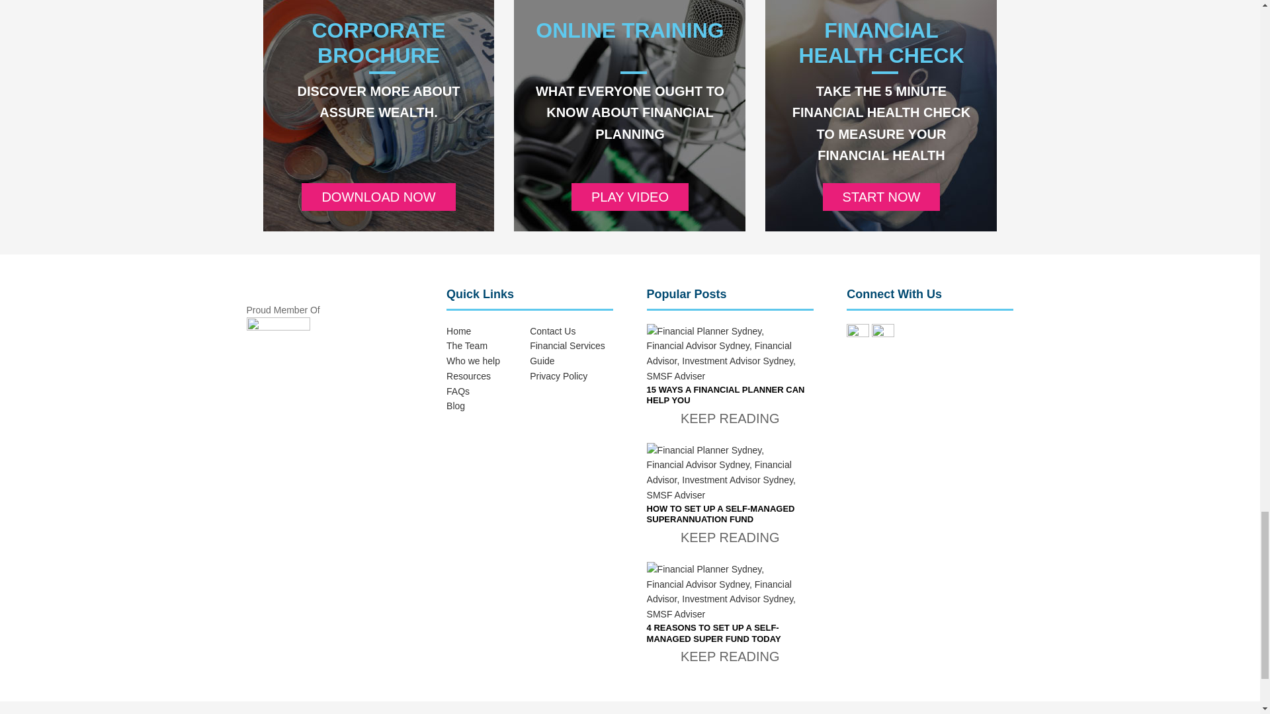 This screenshot has height=714, width=1270. Describe the element at coordinates (459, 331) in the screenshot. I see `Home` at that location.